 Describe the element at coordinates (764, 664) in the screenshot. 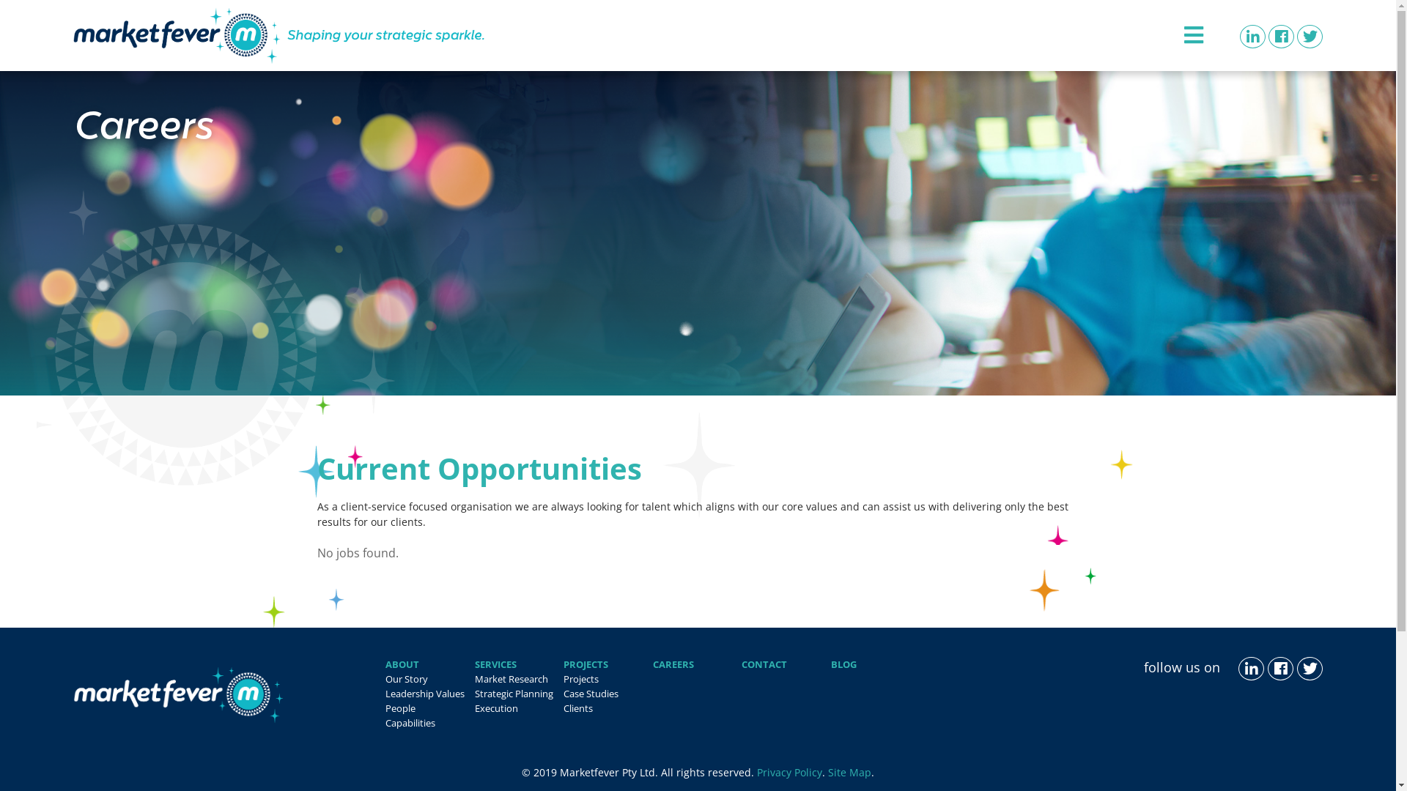

I see `CONTACT` at that location.